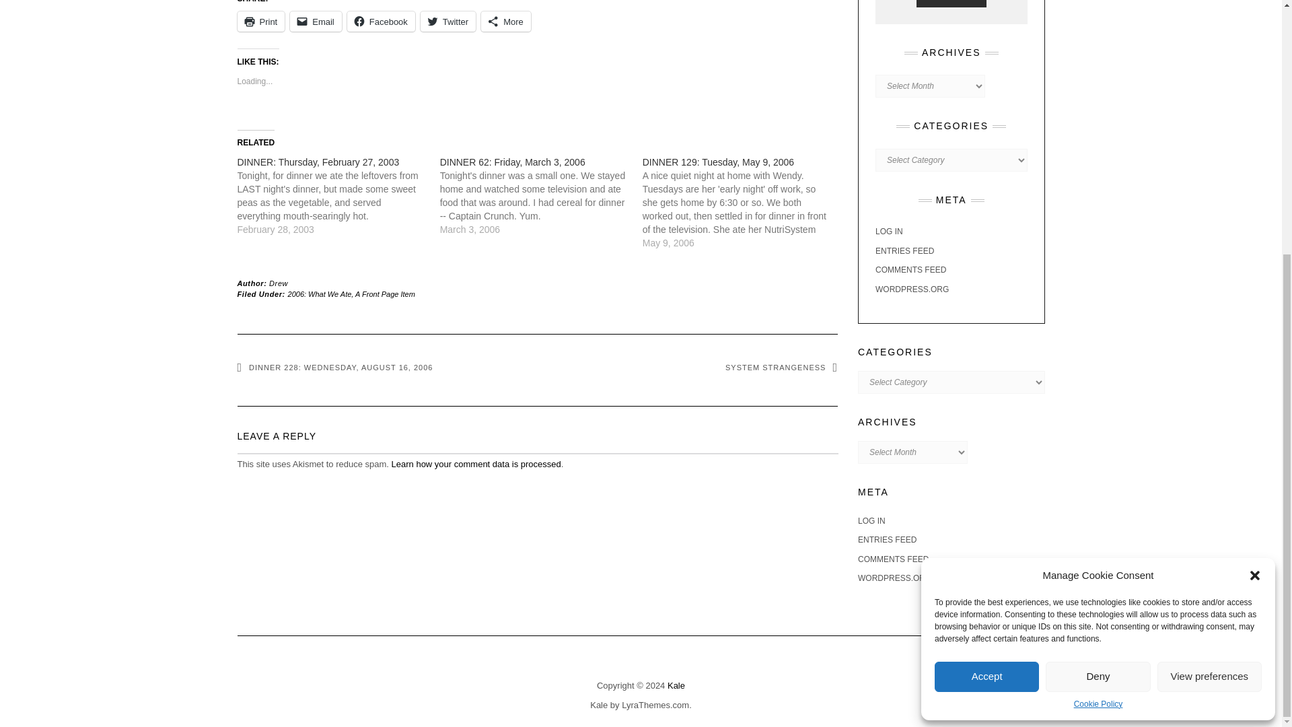 The height and width of the screenshot is (727, 1292). I want to click on Email, so click(316, 22).